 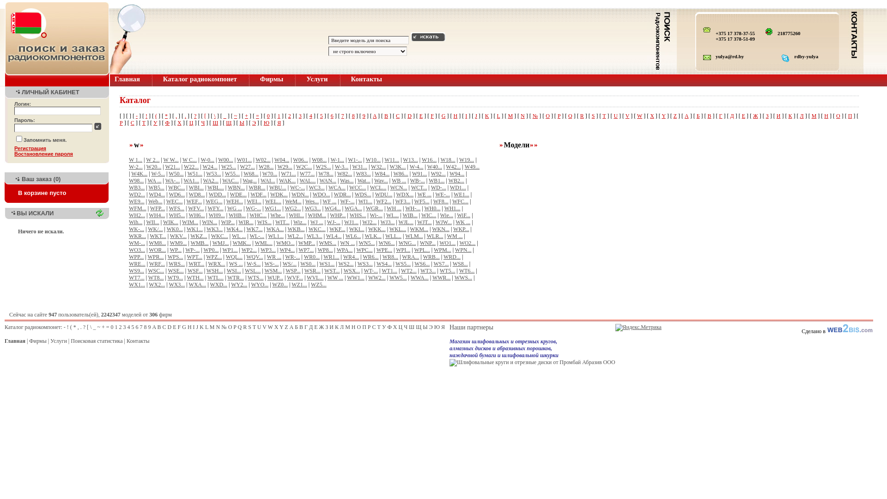 I want to click on WG4..., so click(x=333, y=208).